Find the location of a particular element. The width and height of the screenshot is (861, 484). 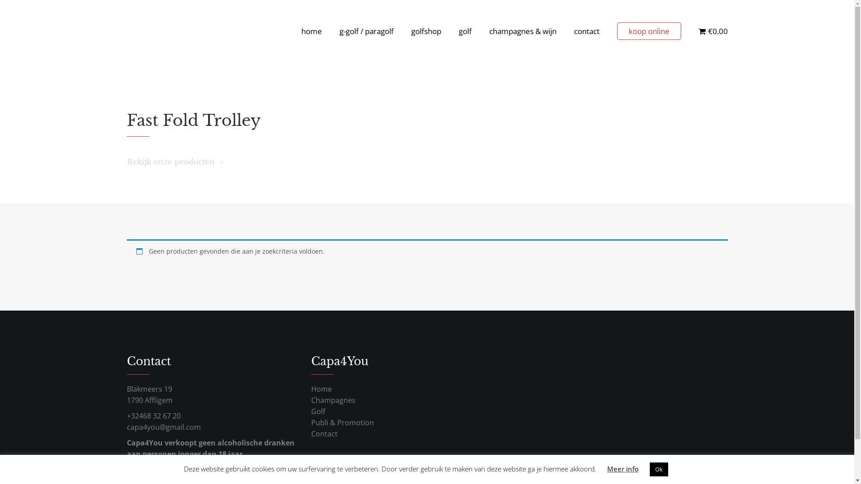

+32468 32 67 20 is located at coordinates (153, 416).